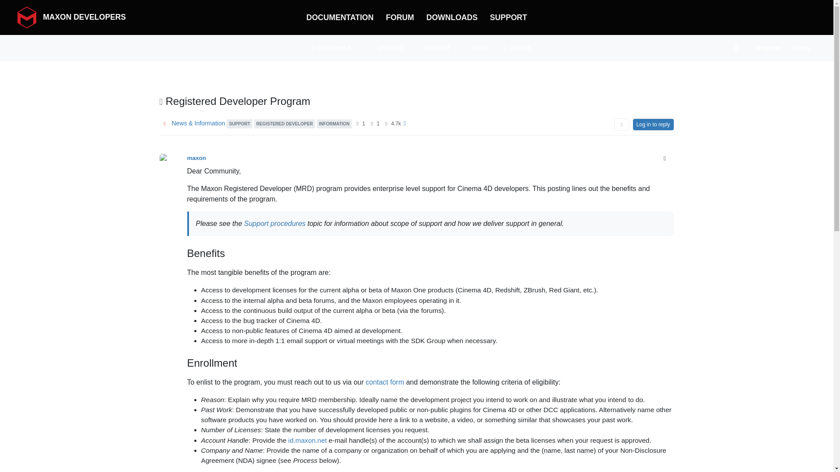 The width and height of the screenshot is (840, 472). What do you see at coordinates (339, 17) in the screenshot?
I see `DOCUMENTATION` at bounding box center [339, 17].